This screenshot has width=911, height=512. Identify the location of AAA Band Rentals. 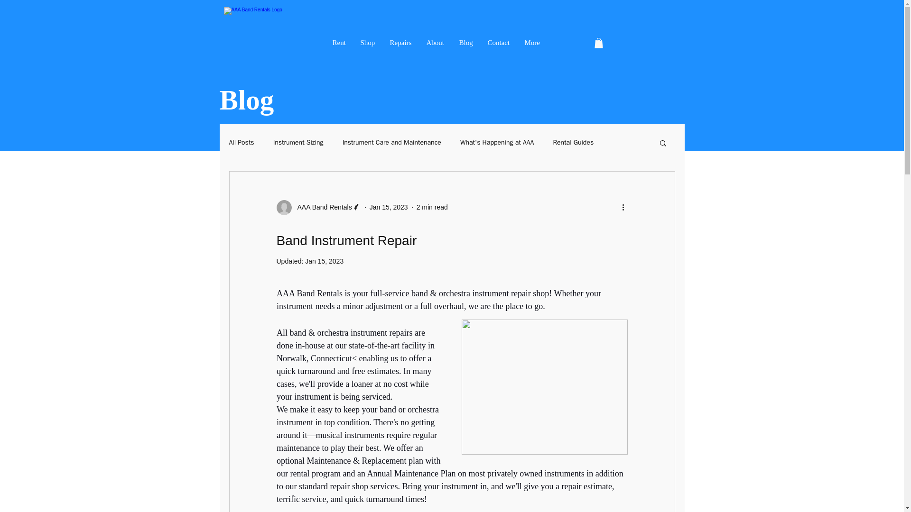
(322, 207).